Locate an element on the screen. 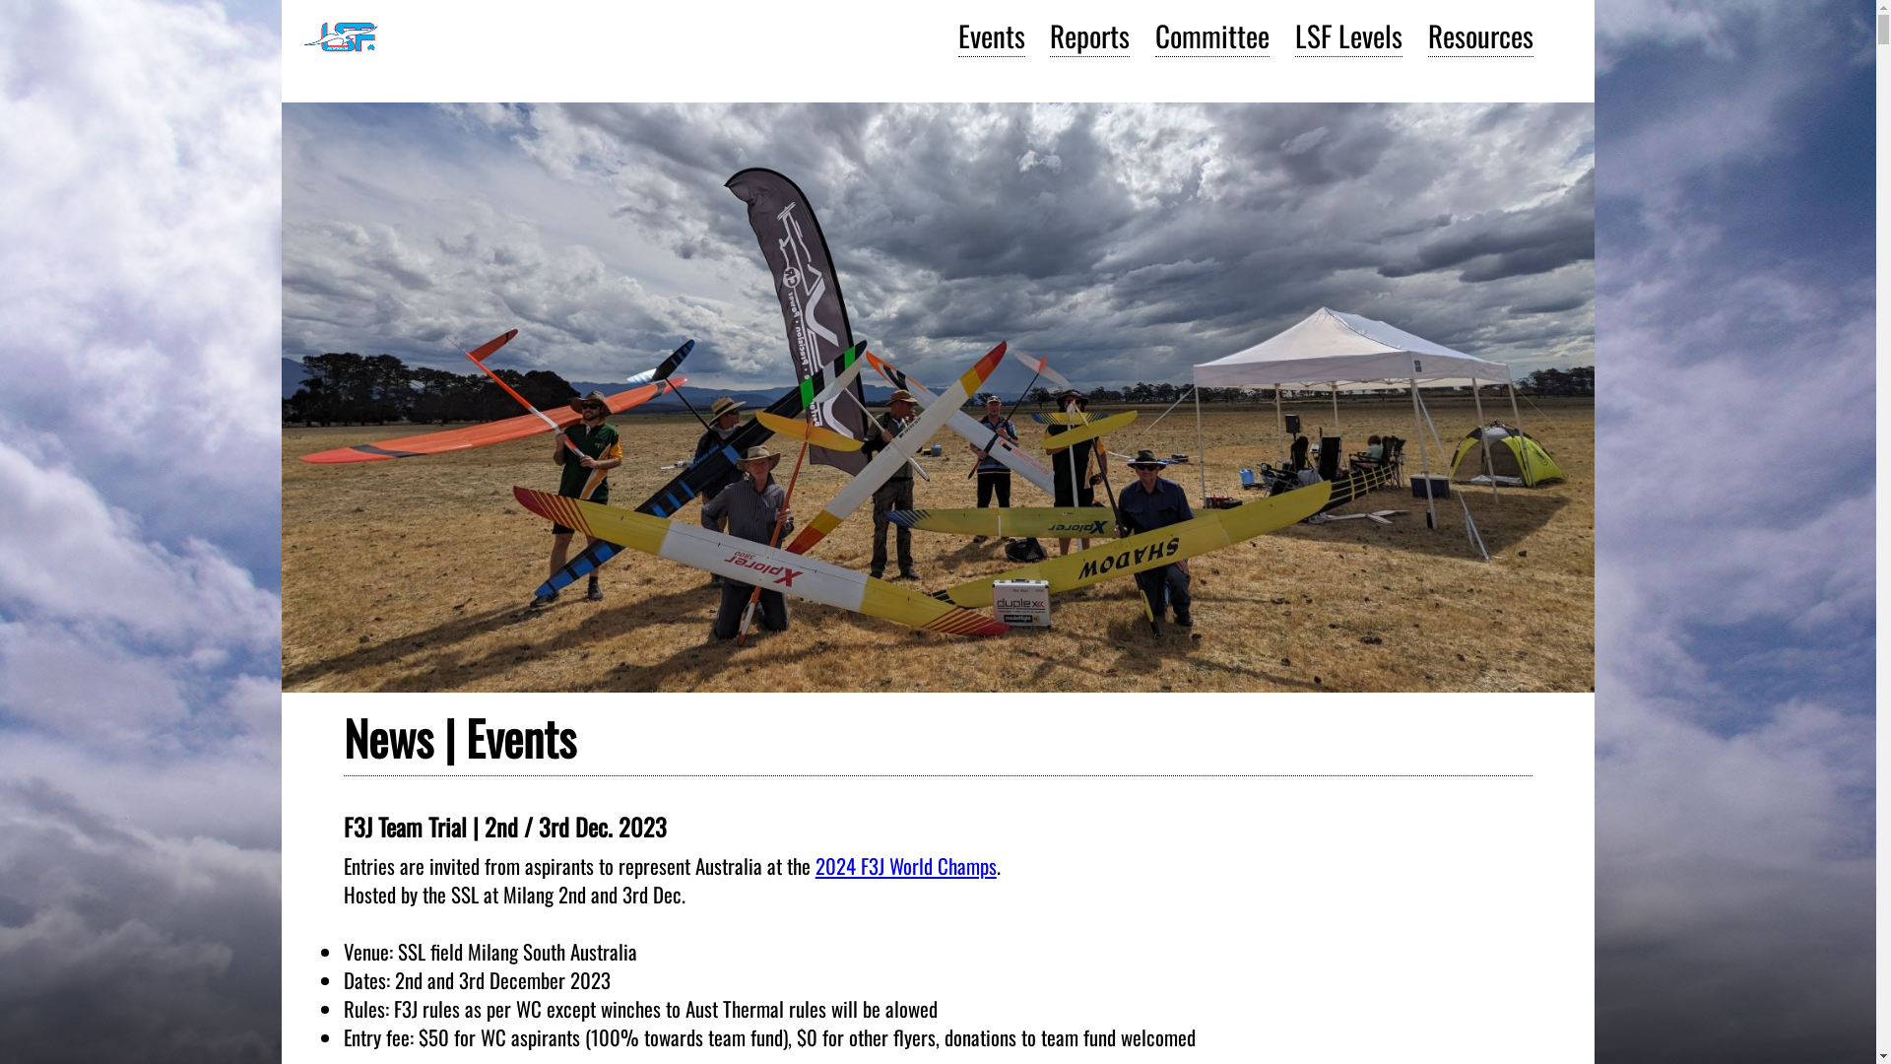 The height and width of the screenshot is (1064, 1891). Events is located at coordinates (991, 35).